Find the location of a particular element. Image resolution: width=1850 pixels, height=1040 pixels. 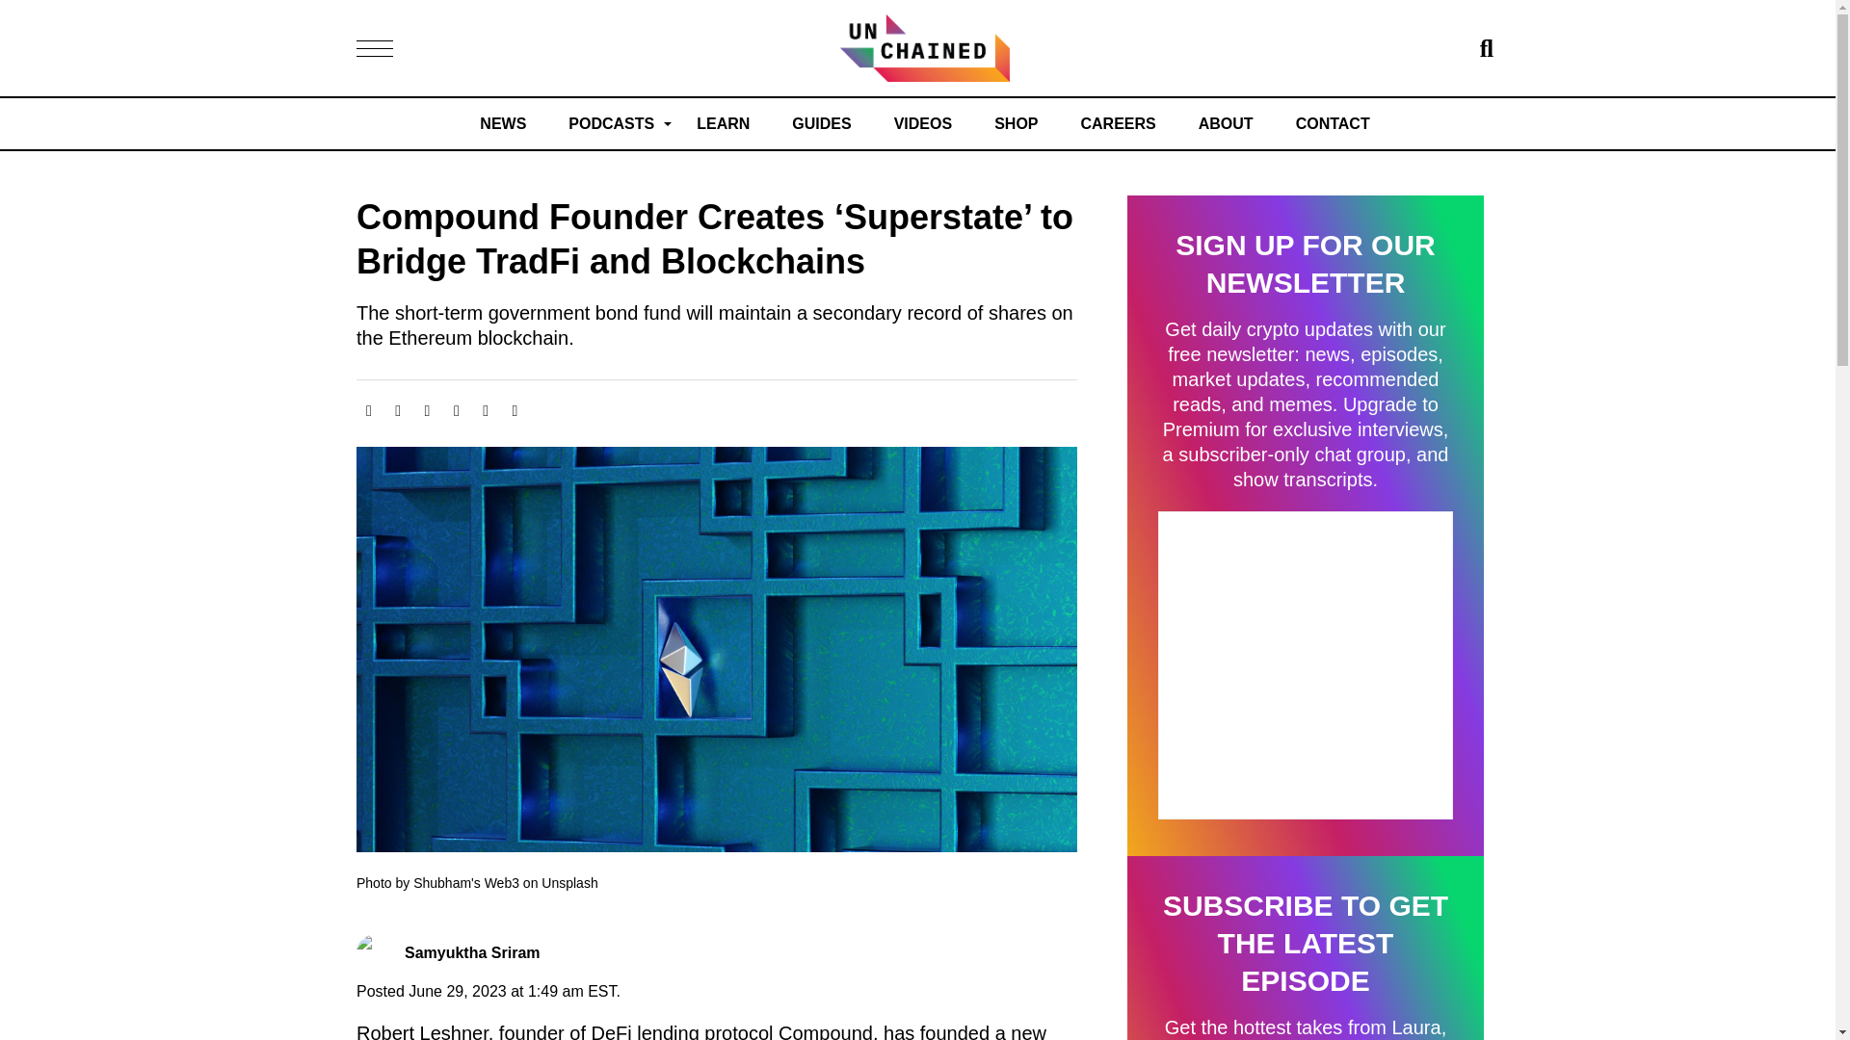

NEWS is located at coordinates (502, 123).